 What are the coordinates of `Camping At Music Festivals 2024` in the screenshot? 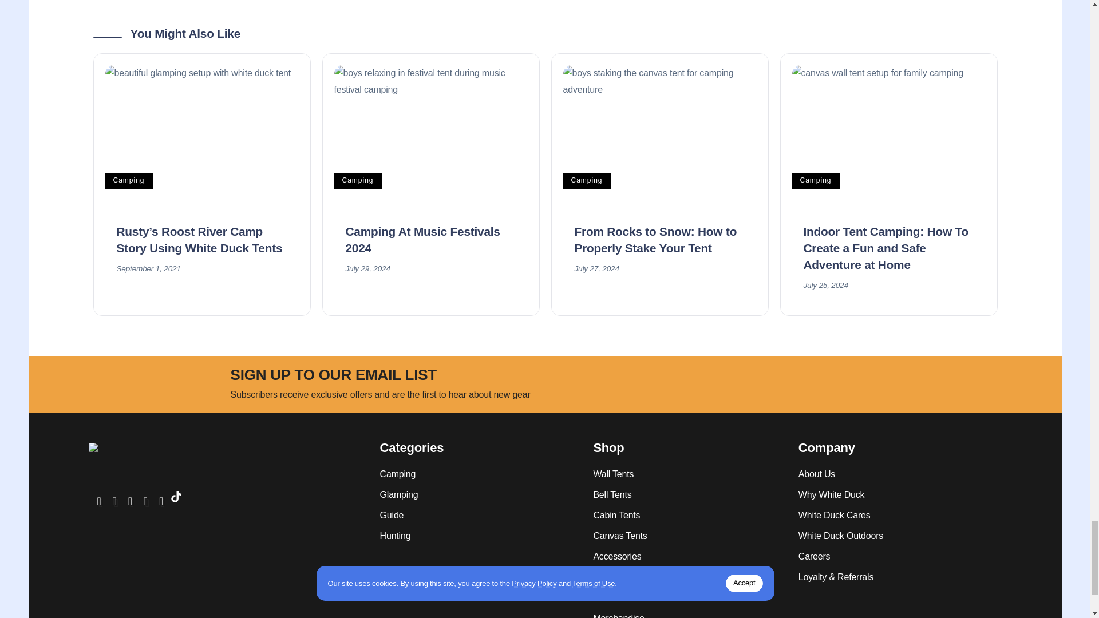 It's located at (430, 135).